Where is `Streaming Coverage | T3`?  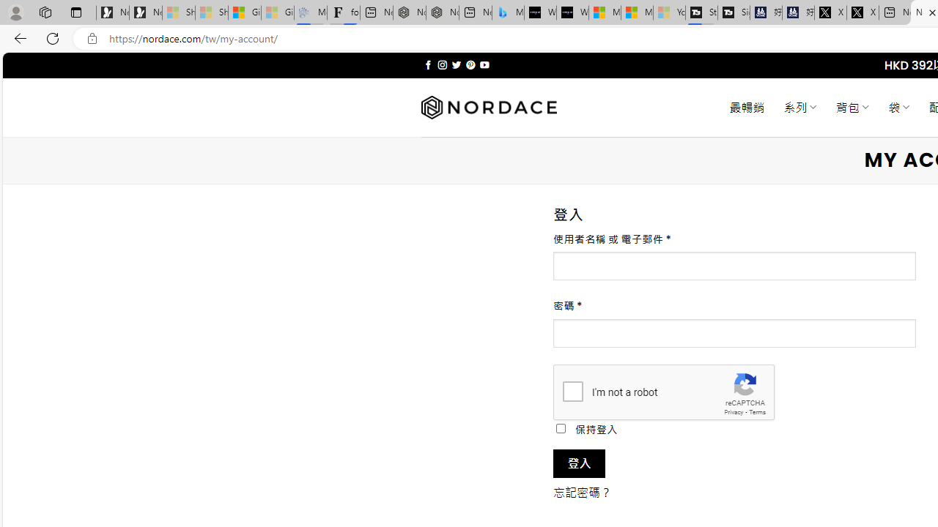 Streaming Coverage | T3 is located at coordinates (701, 13).